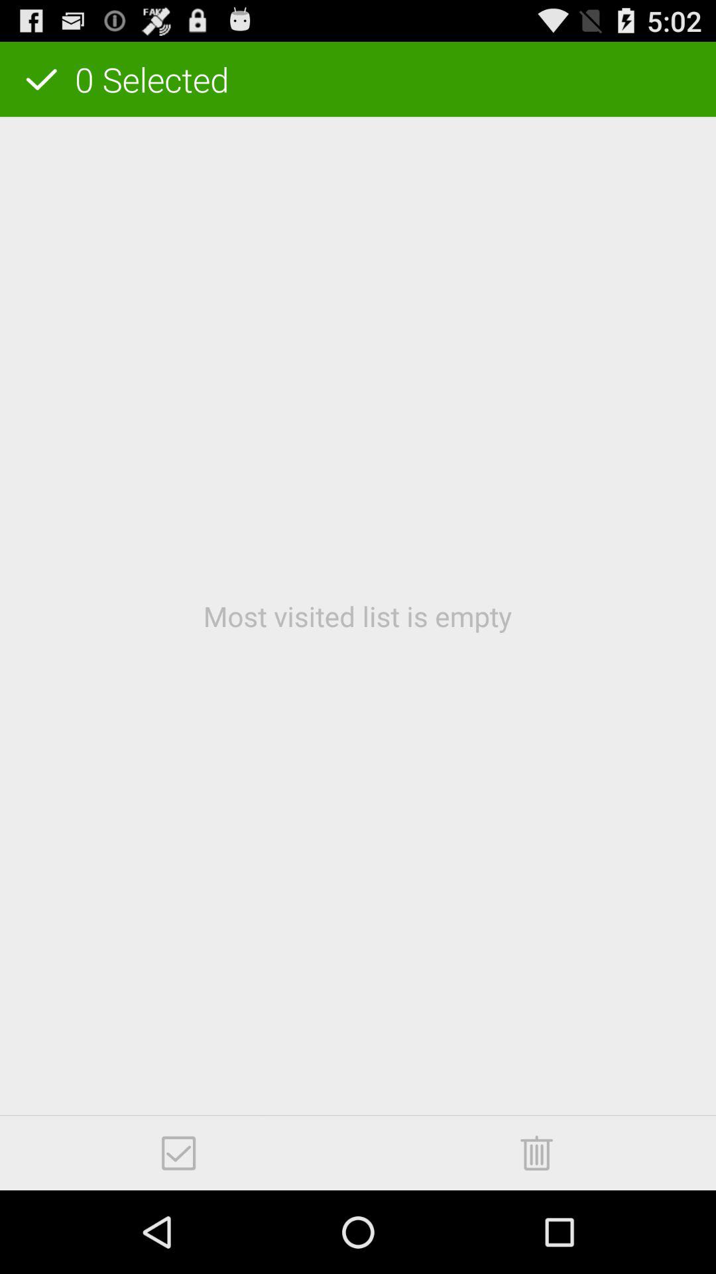 This screenshot has width=716, height=1274. I want to click on delete, so click(537, 1153).